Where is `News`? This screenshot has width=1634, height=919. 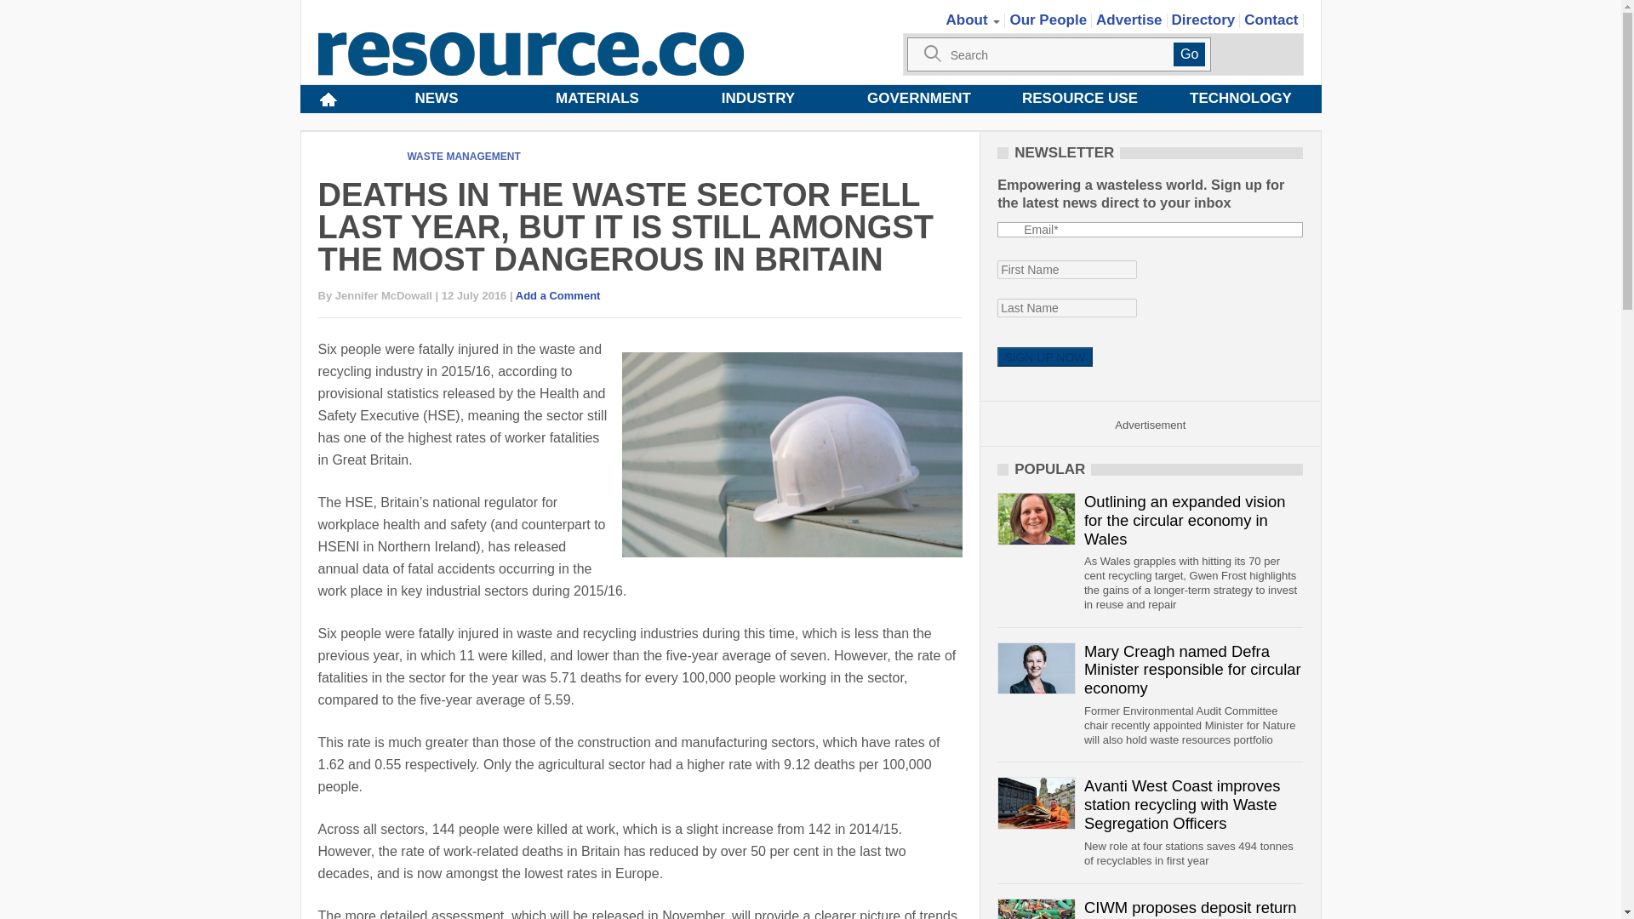 News is located at coordinates (436, 99).